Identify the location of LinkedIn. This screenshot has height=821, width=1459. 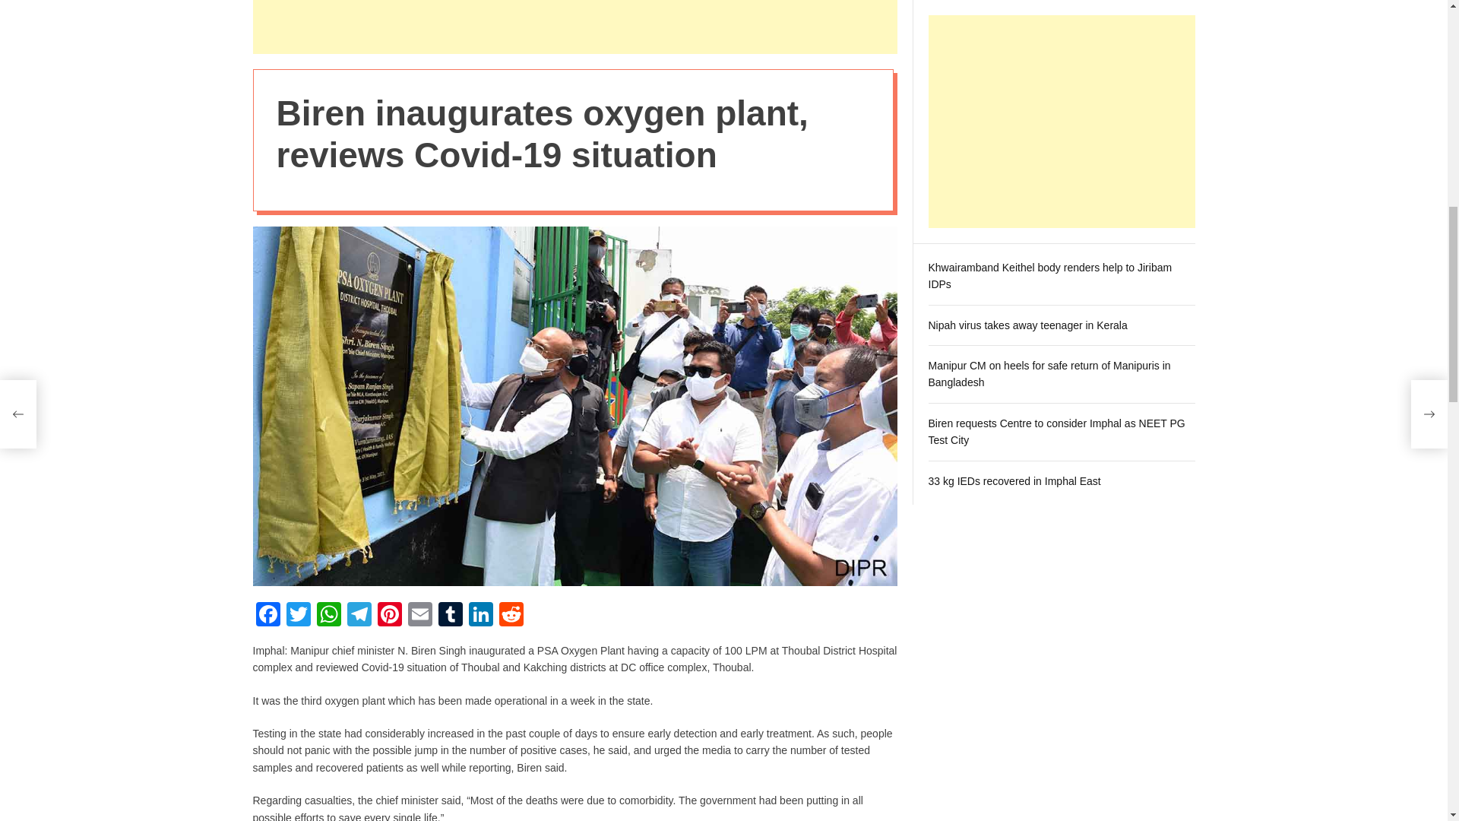
(480, 616).